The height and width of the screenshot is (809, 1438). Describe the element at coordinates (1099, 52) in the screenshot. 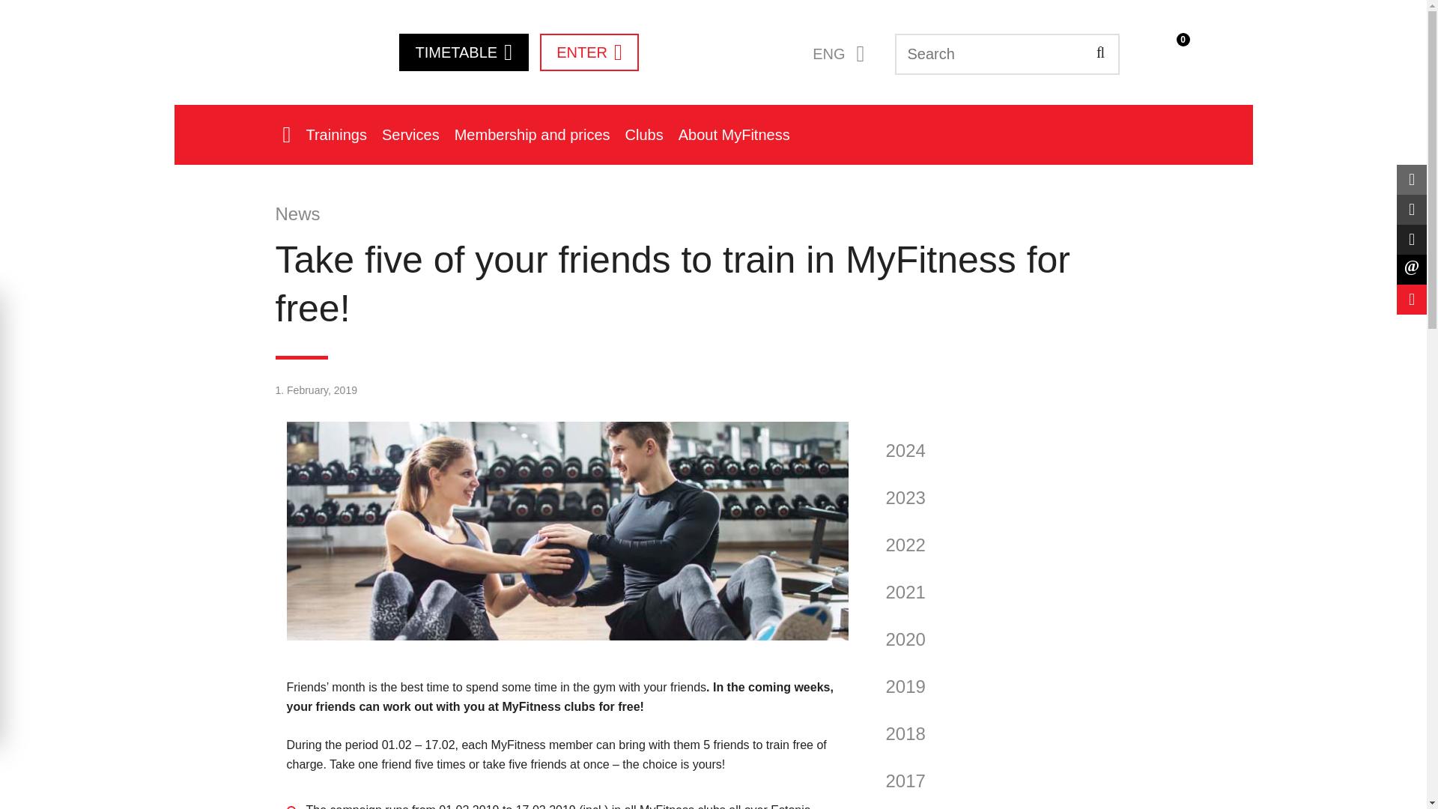

I see `SEARCH` at that location.